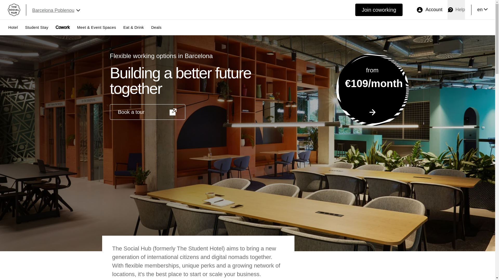 The image size is (499, 280). I want to click on Student Stay, so click(41, 27).